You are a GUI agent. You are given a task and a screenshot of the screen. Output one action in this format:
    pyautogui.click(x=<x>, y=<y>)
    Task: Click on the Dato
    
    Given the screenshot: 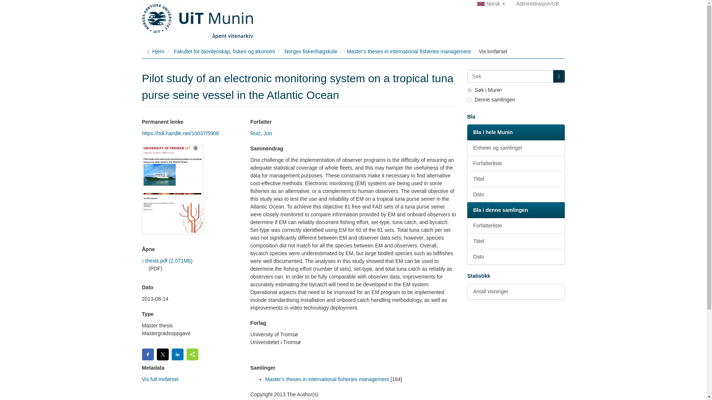 What is the action you would take?
    pyautogui.click(x=515, y=194)
    